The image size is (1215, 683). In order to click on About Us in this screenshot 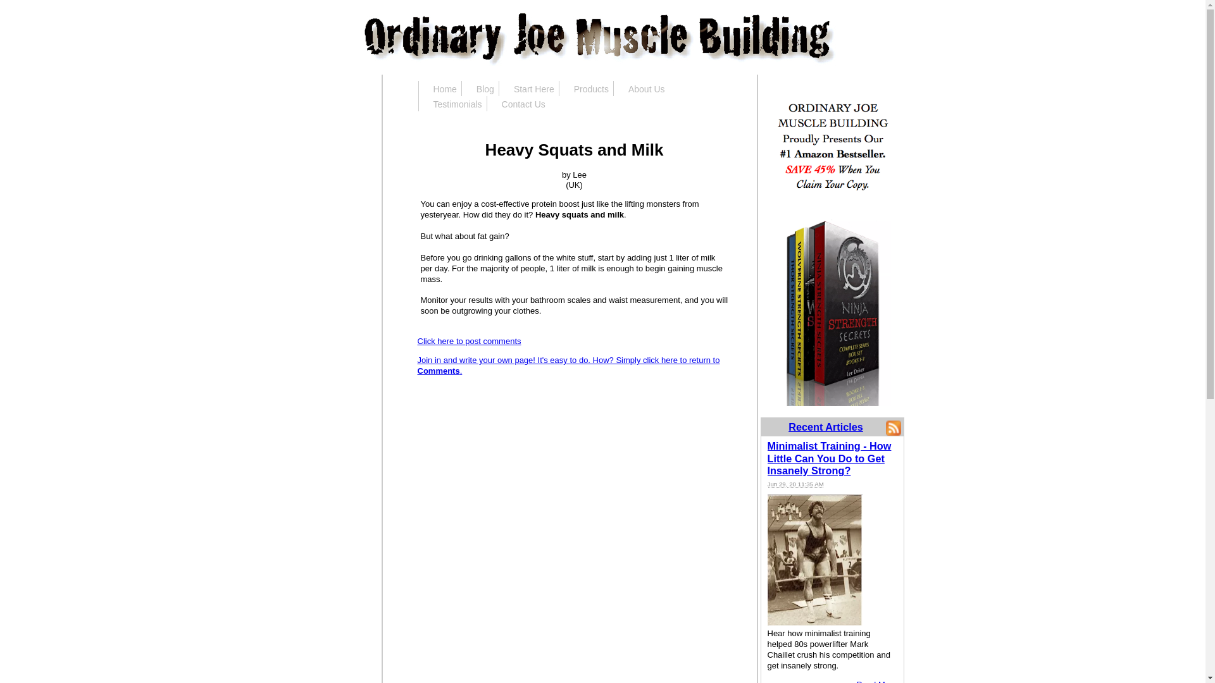, I will do `click(642, 89)`.